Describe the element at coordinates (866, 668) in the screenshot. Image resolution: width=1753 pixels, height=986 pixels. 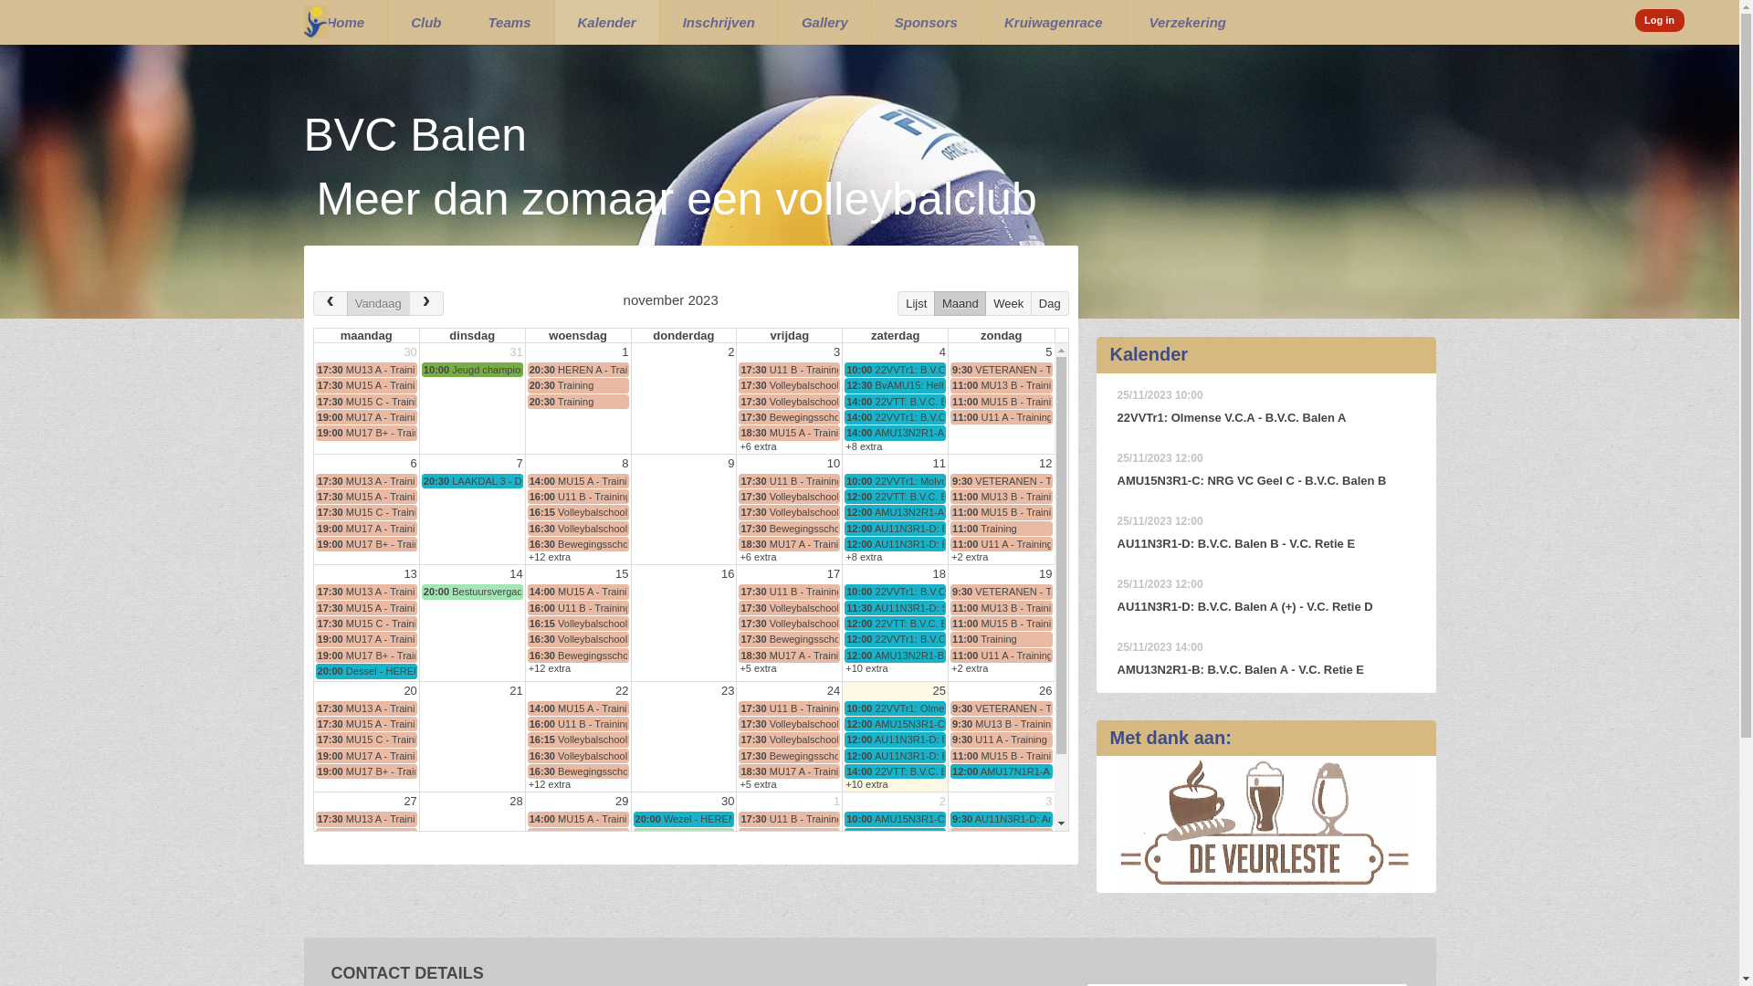
I see `+10 extra` at that location.